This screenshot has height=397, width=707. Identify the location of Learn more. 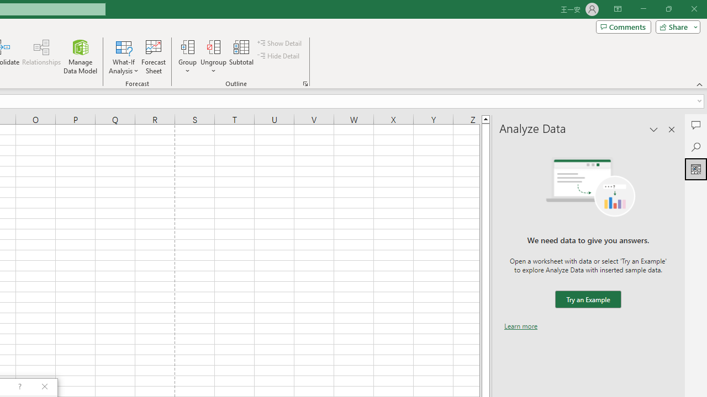
(521, 326).